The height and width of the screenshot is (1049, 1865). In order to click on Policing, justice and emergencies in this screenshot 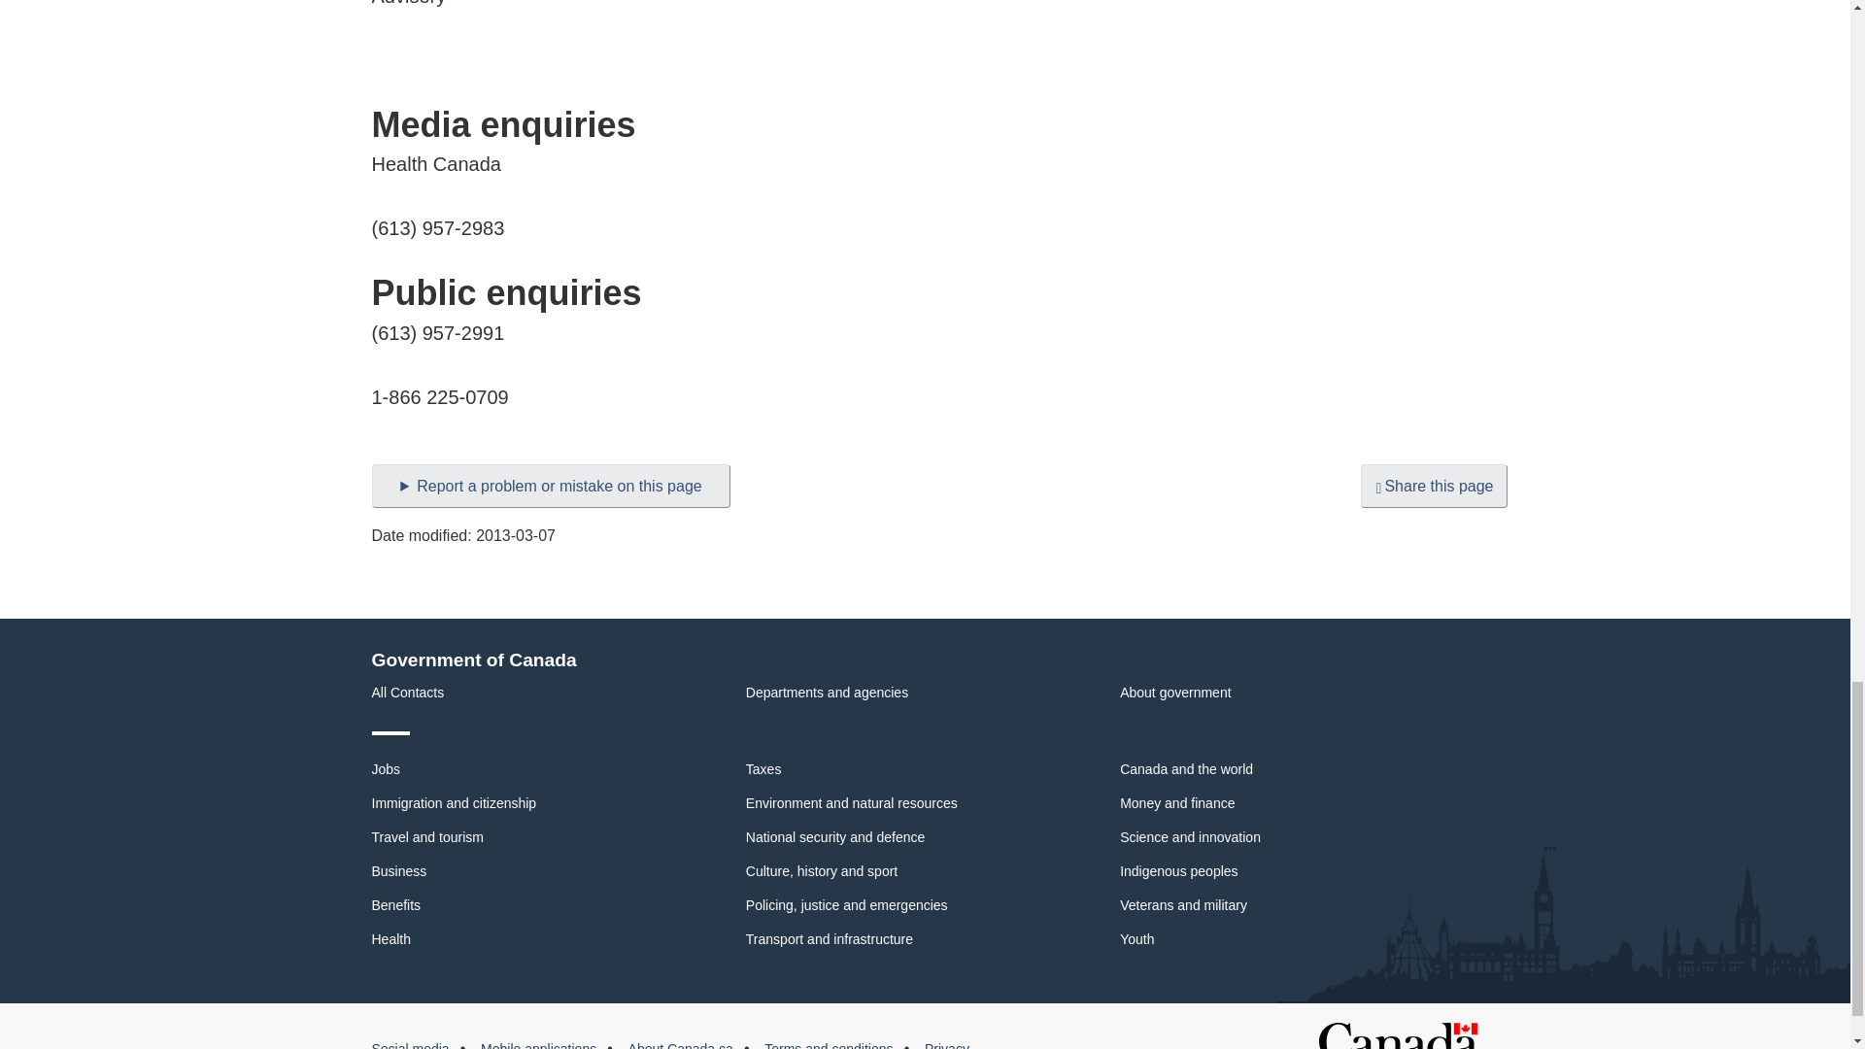, I will do `click(847, 905)`.